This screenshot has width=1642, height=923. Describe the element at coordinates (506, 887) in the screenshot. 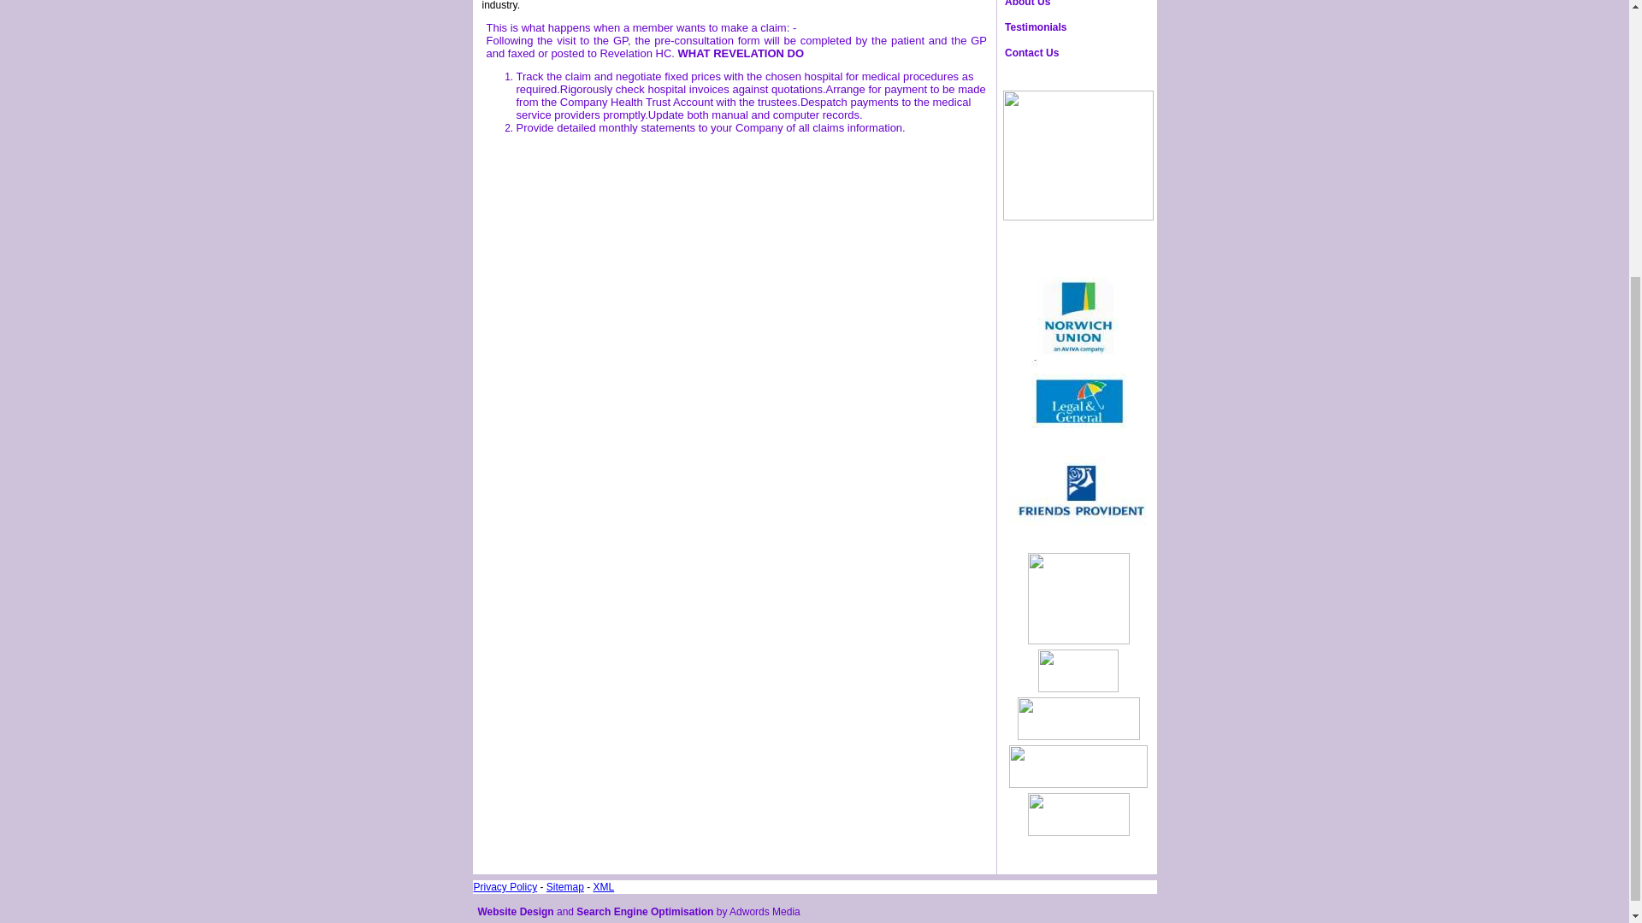

I see `Privacy Policy` at that location.